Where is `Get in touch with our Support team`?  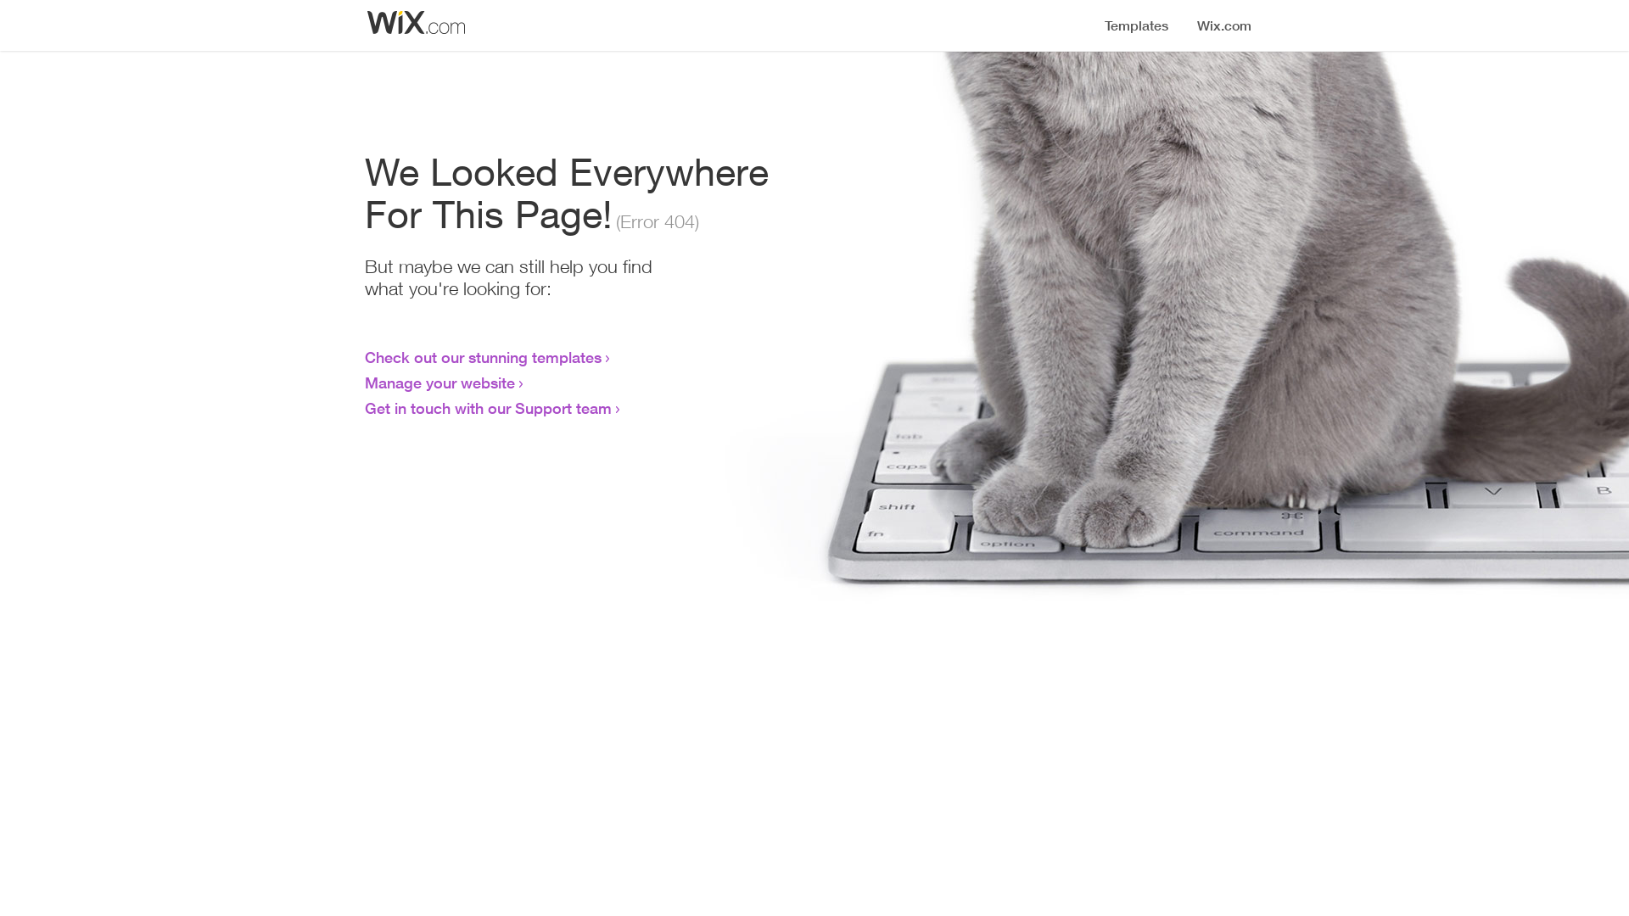 Get in touch with our Support team is located at coordinates (489, 408).